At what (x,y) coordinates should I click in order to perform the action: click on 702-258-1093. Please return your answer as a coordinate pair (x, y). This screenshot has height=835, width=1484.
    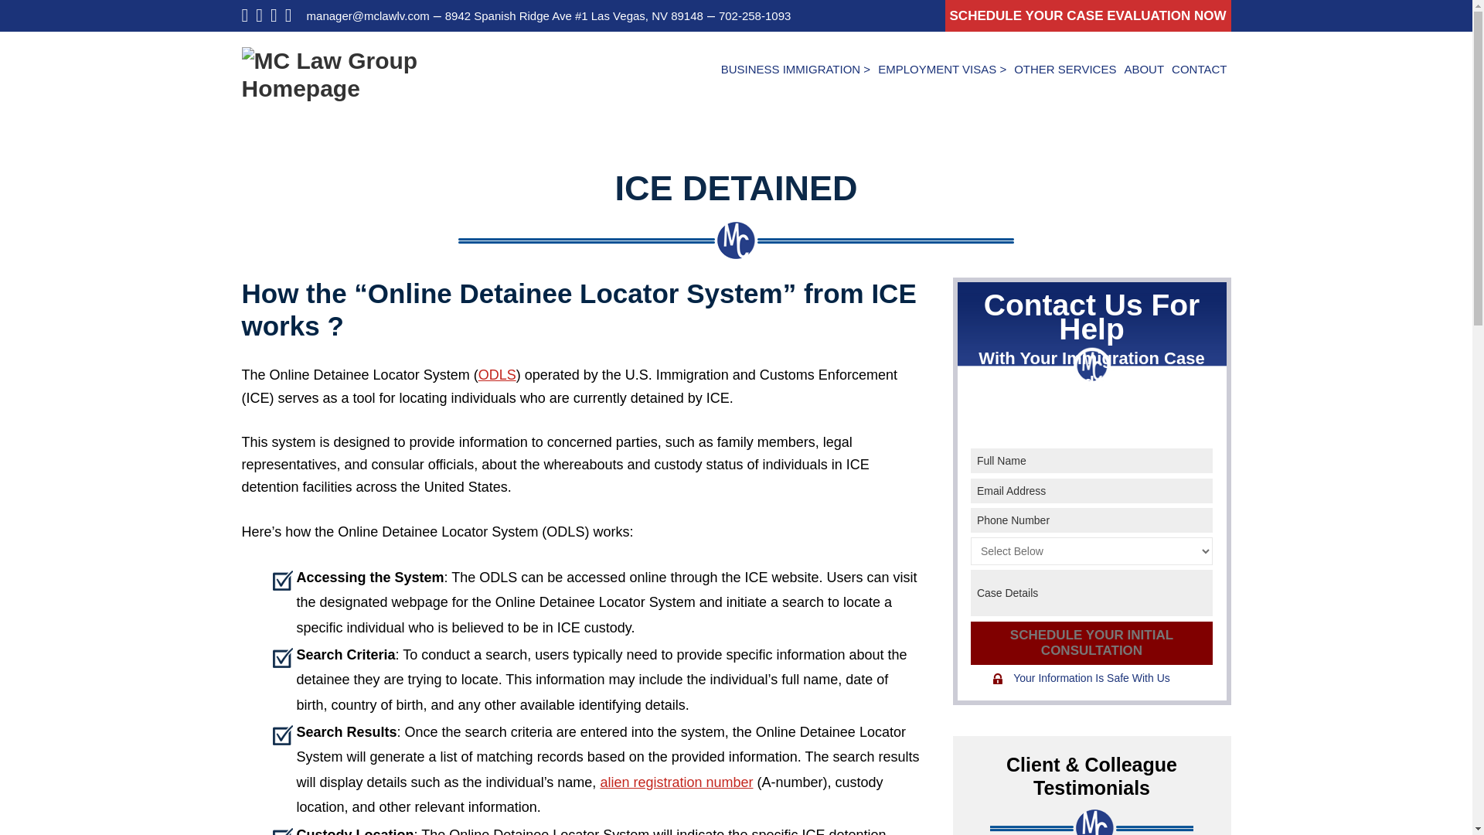
    Looking at the image, I should click on (754, 15).